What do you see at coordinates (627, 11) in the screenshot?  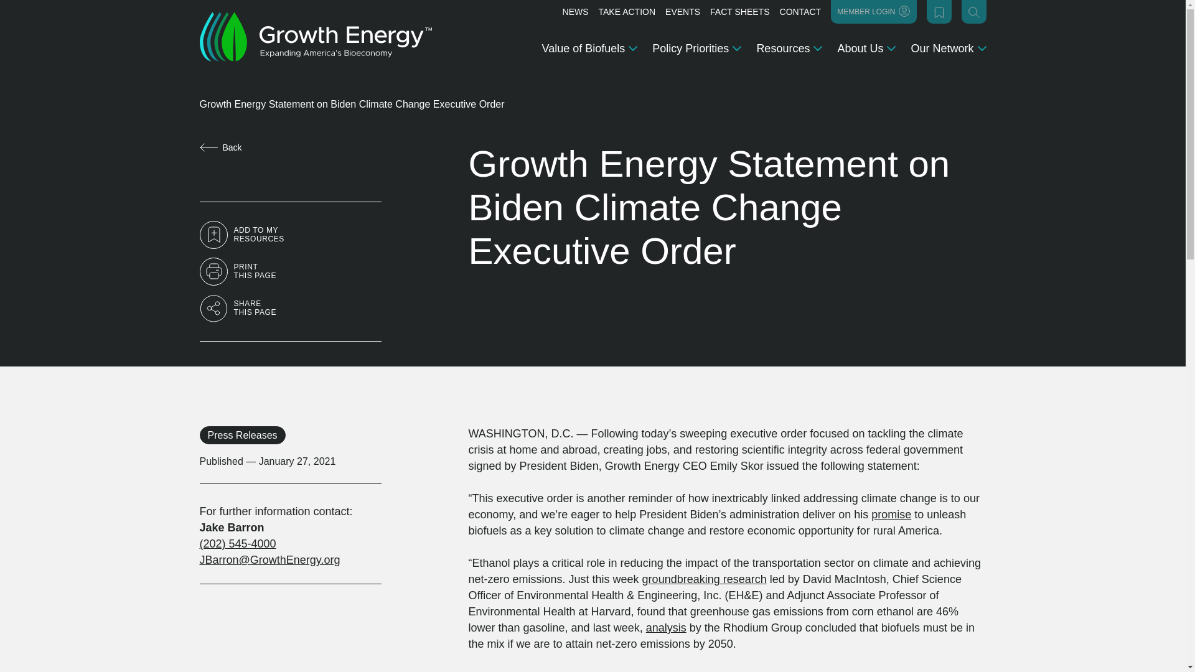 I see `TAKE ACTION` at bounding box center [627, 11].